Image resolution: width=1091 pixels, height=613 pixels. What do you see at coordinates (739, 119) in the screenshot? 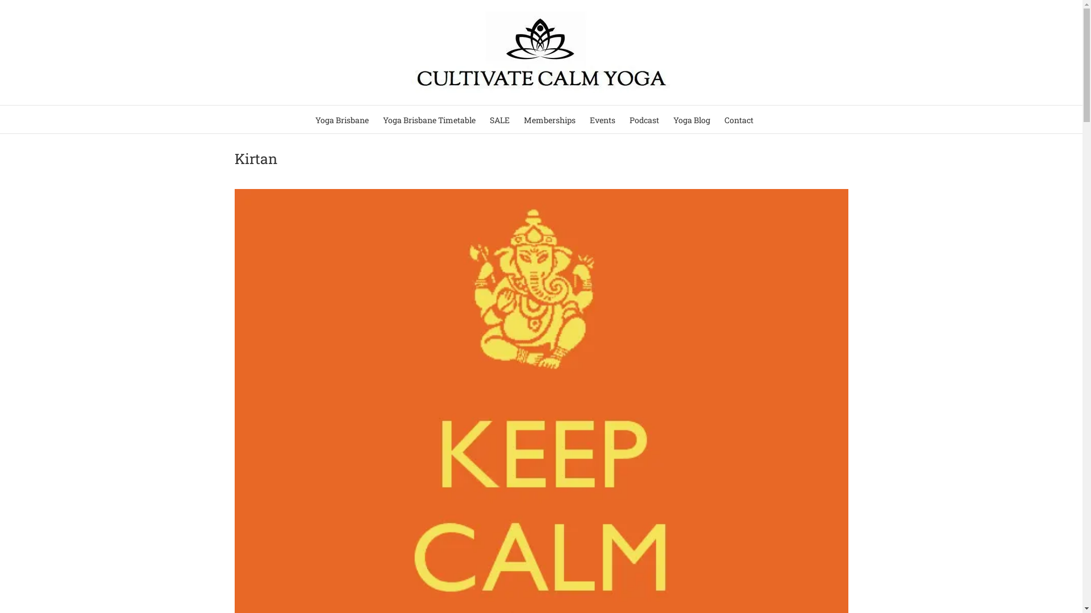
I see `Contact` at bounding box center [739, 119].